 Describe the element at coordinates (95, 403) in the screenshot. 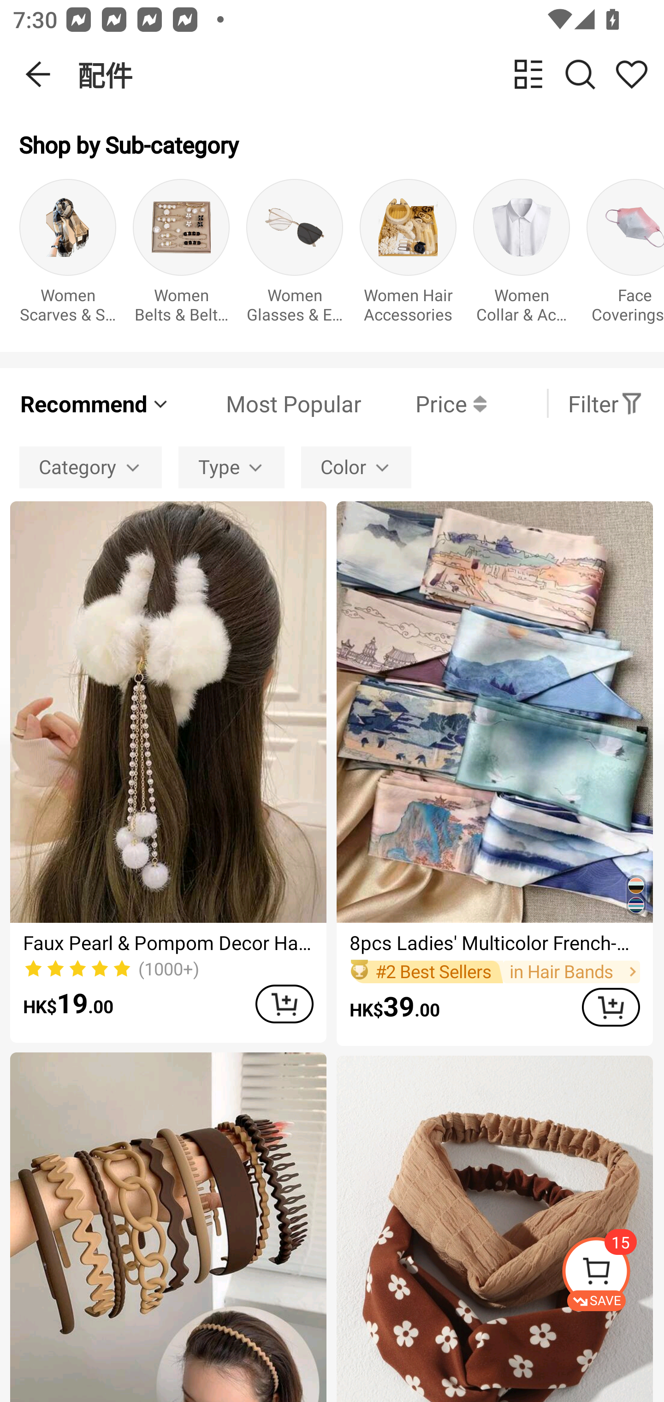

I see `Recommend` at that location.